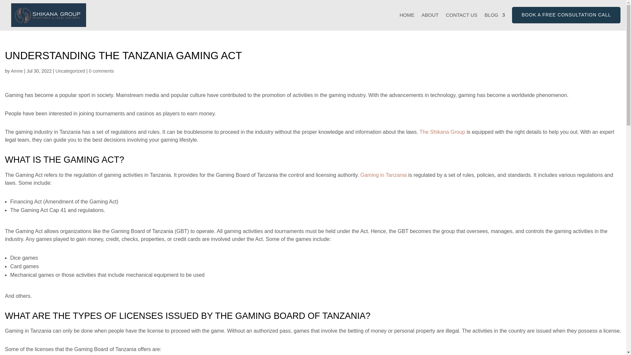 The height and width of the screenshot is (355, 631). What do you see at coordinates (430, 21) in the screenshot?
I see `ABOUT` at bounding box center [430, 21].